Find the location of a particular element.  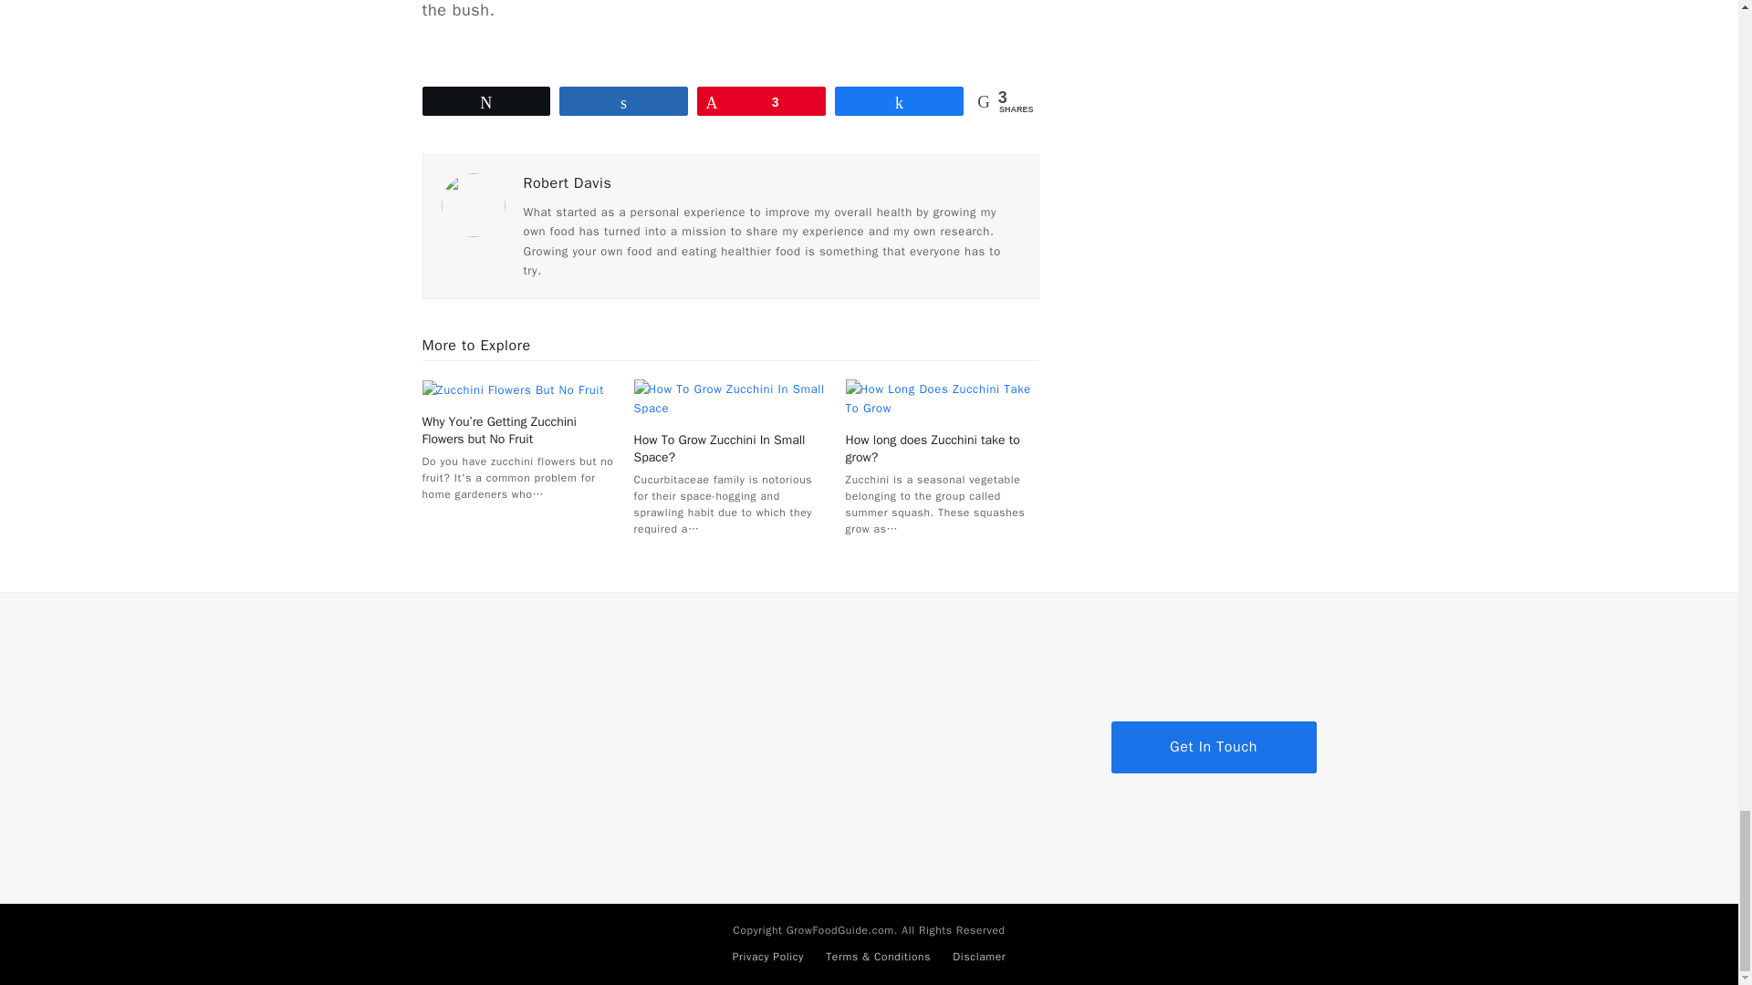

Privacy Policy is located at coordinates (768, 957).